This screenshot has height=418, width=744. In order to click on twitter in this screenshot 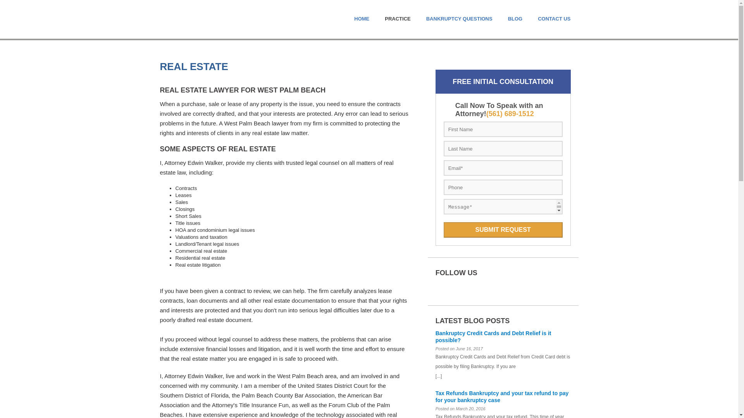, I will do `click(499, 288)`.